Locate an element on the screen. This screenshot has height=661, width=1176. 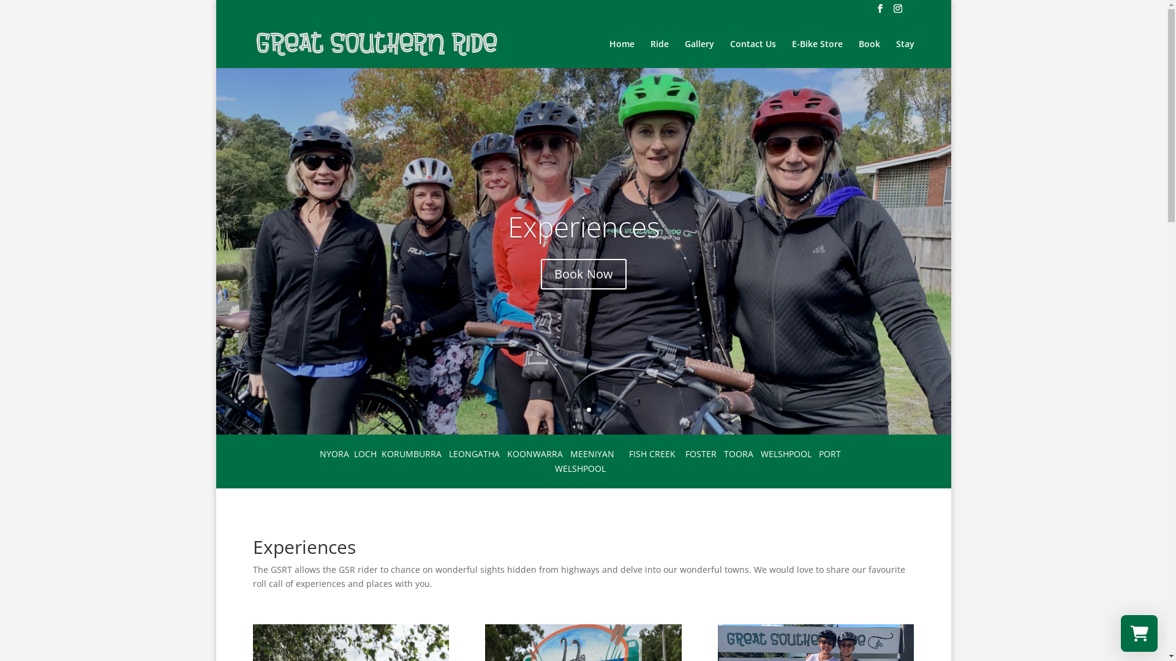
Book is located at coordinates (870, 53).